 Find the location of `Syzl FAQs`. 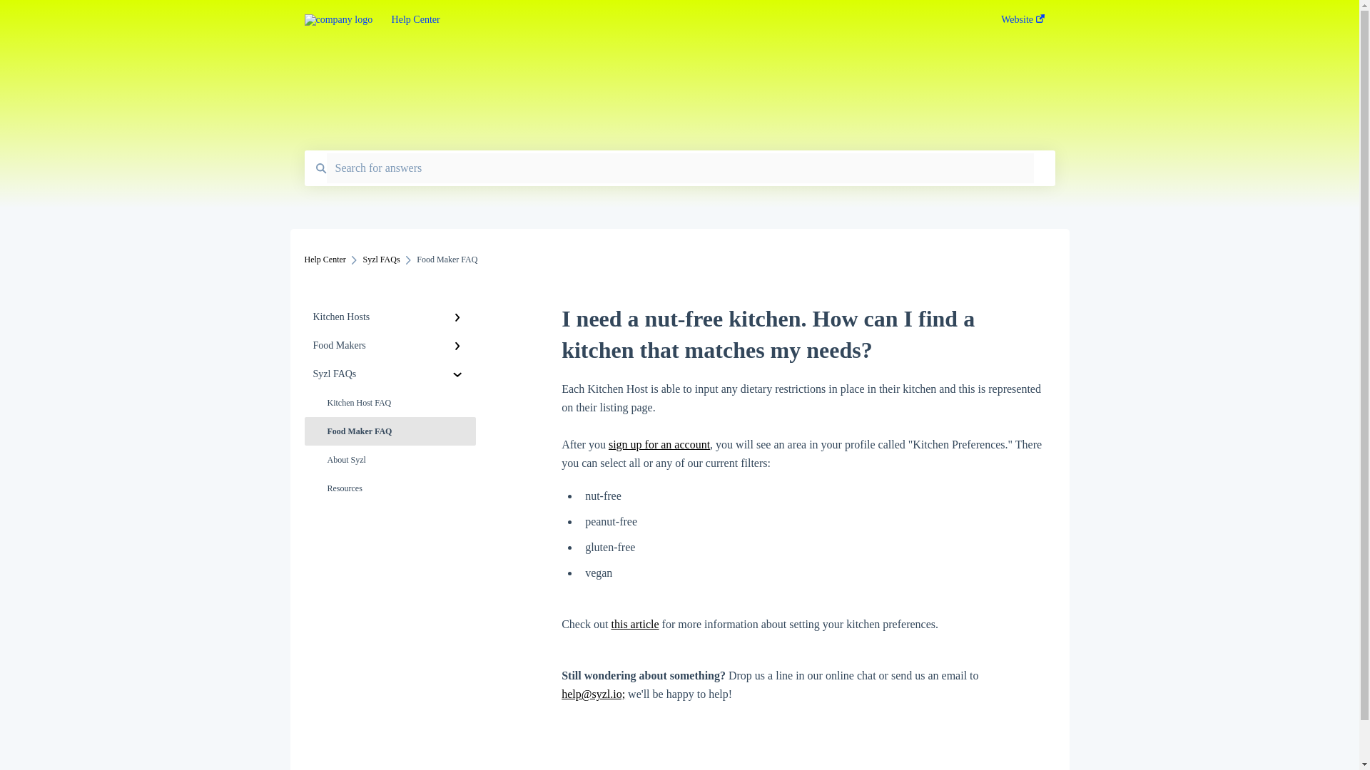

Syzl FAQs is located at coordinates (381, 260).